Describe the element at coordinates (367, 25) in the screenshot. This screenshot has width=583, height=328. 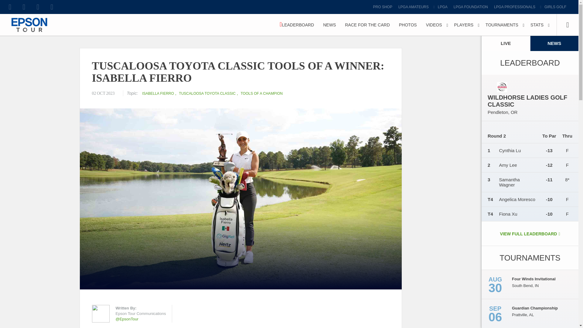
I see `RACE FOR THE CARD` at that location.